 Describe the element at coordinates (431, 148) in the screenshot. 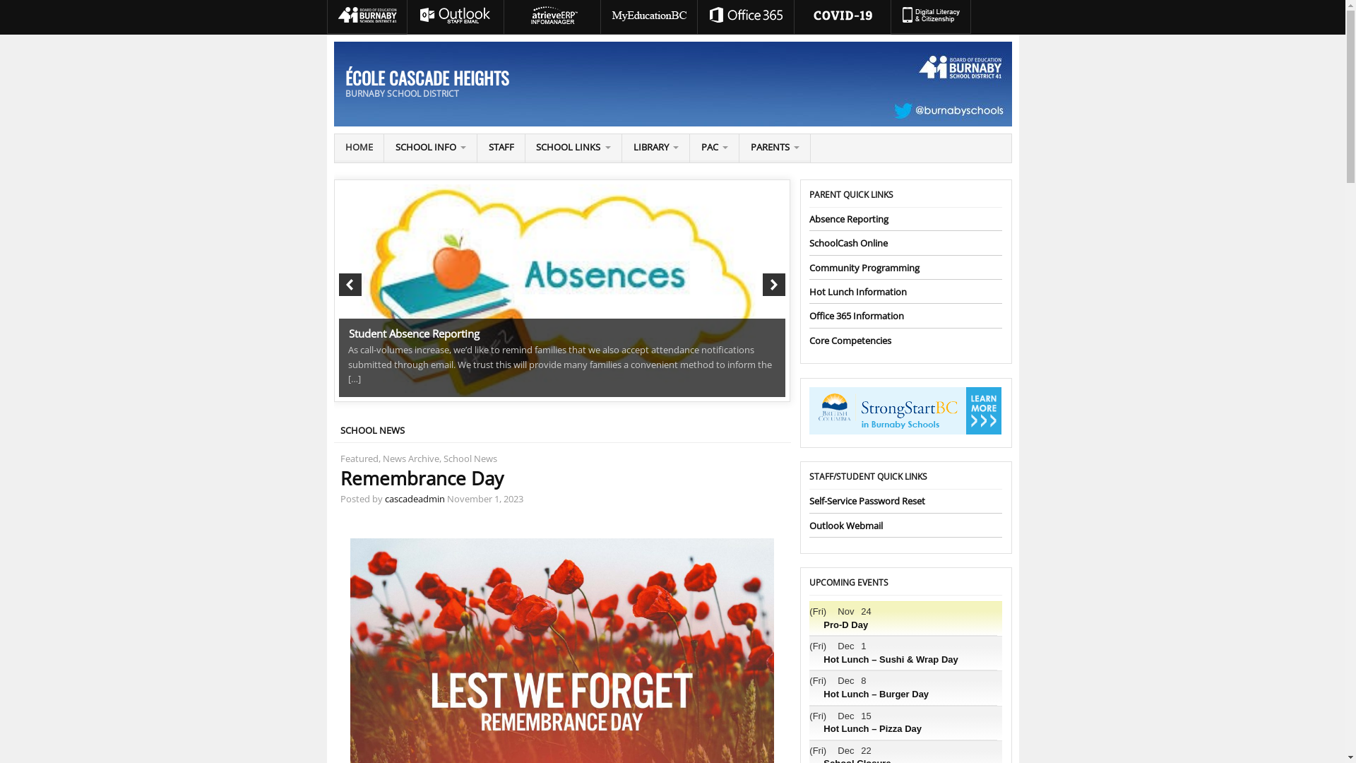

I see `SCHOOL INFO` at that location.